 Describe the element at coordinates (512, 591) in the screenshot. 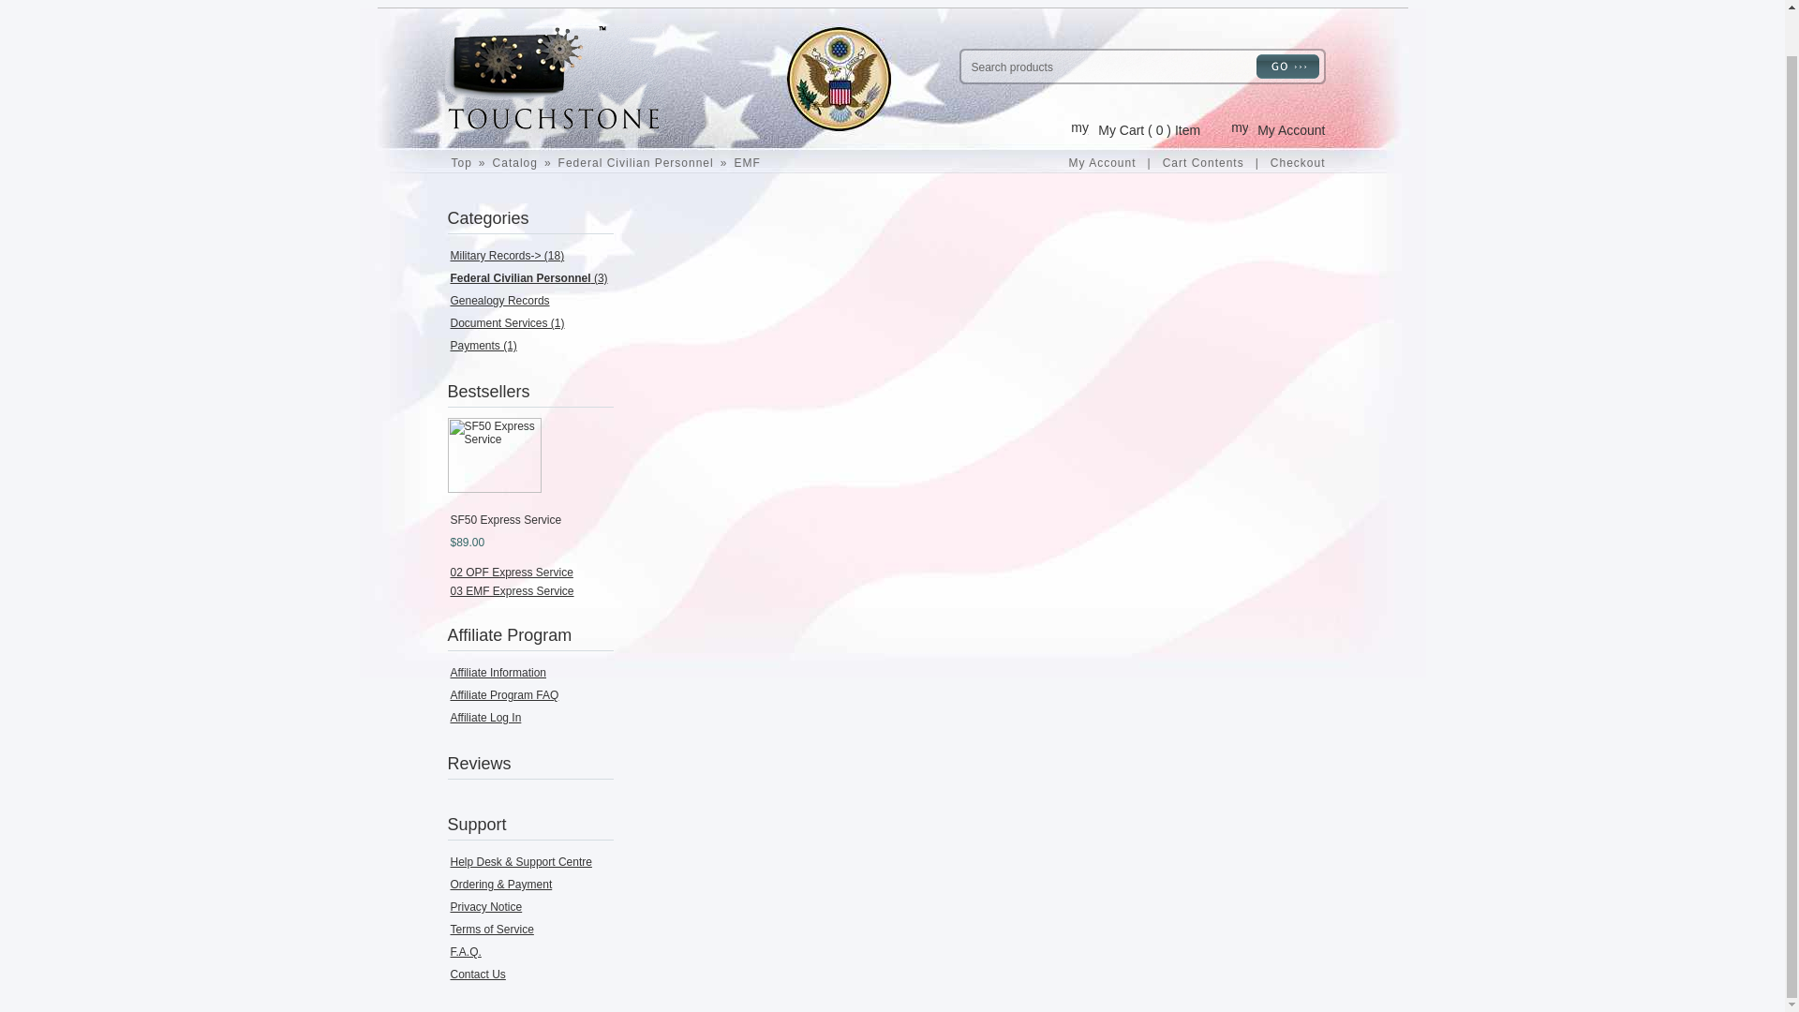

I see `03 EMF Express Service` at that location.